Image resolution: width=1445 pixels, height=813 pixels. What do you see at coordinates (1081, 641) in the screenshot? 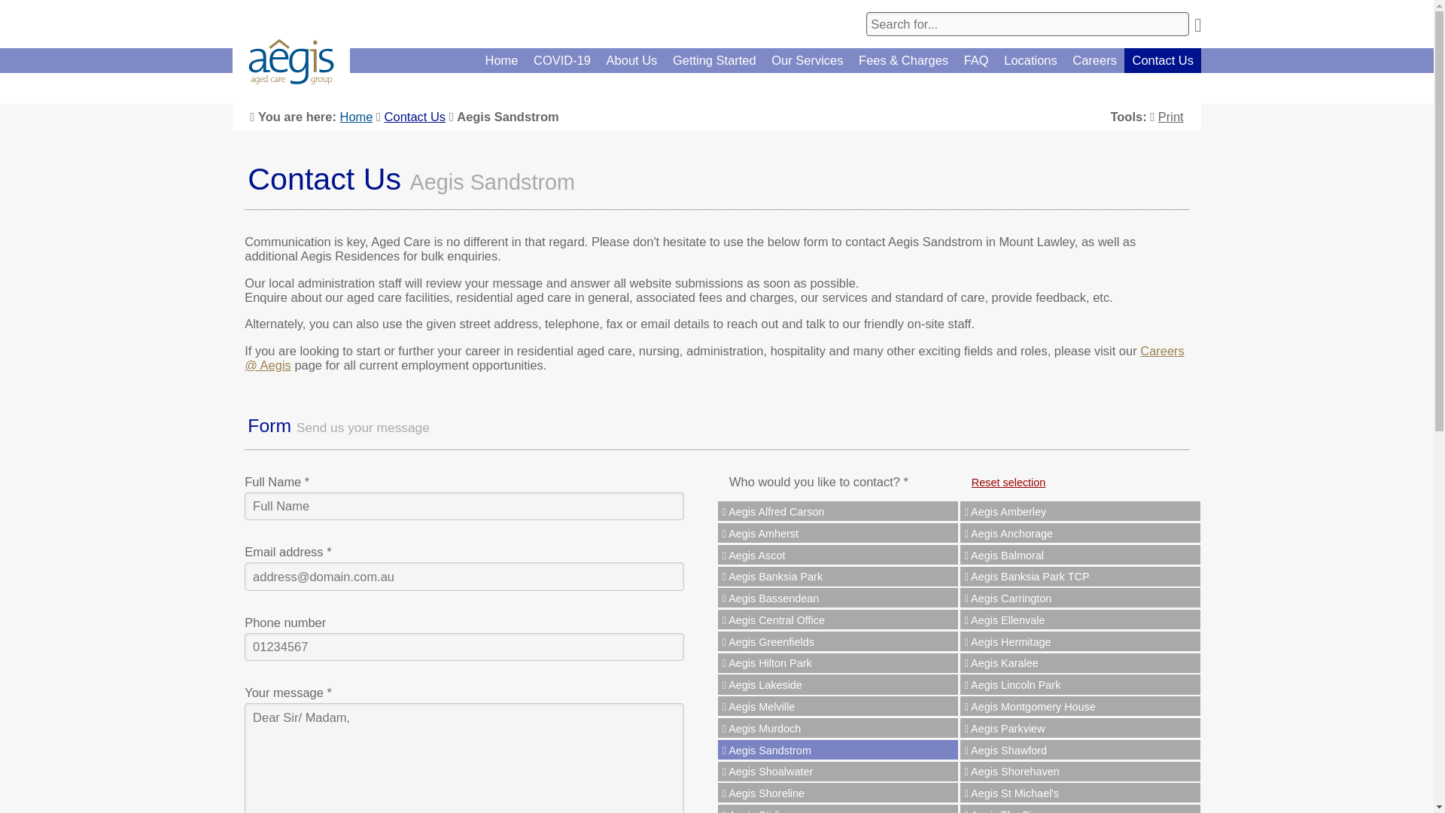
I see `Aegis Hermitage` at bounding box center [1081, 641].